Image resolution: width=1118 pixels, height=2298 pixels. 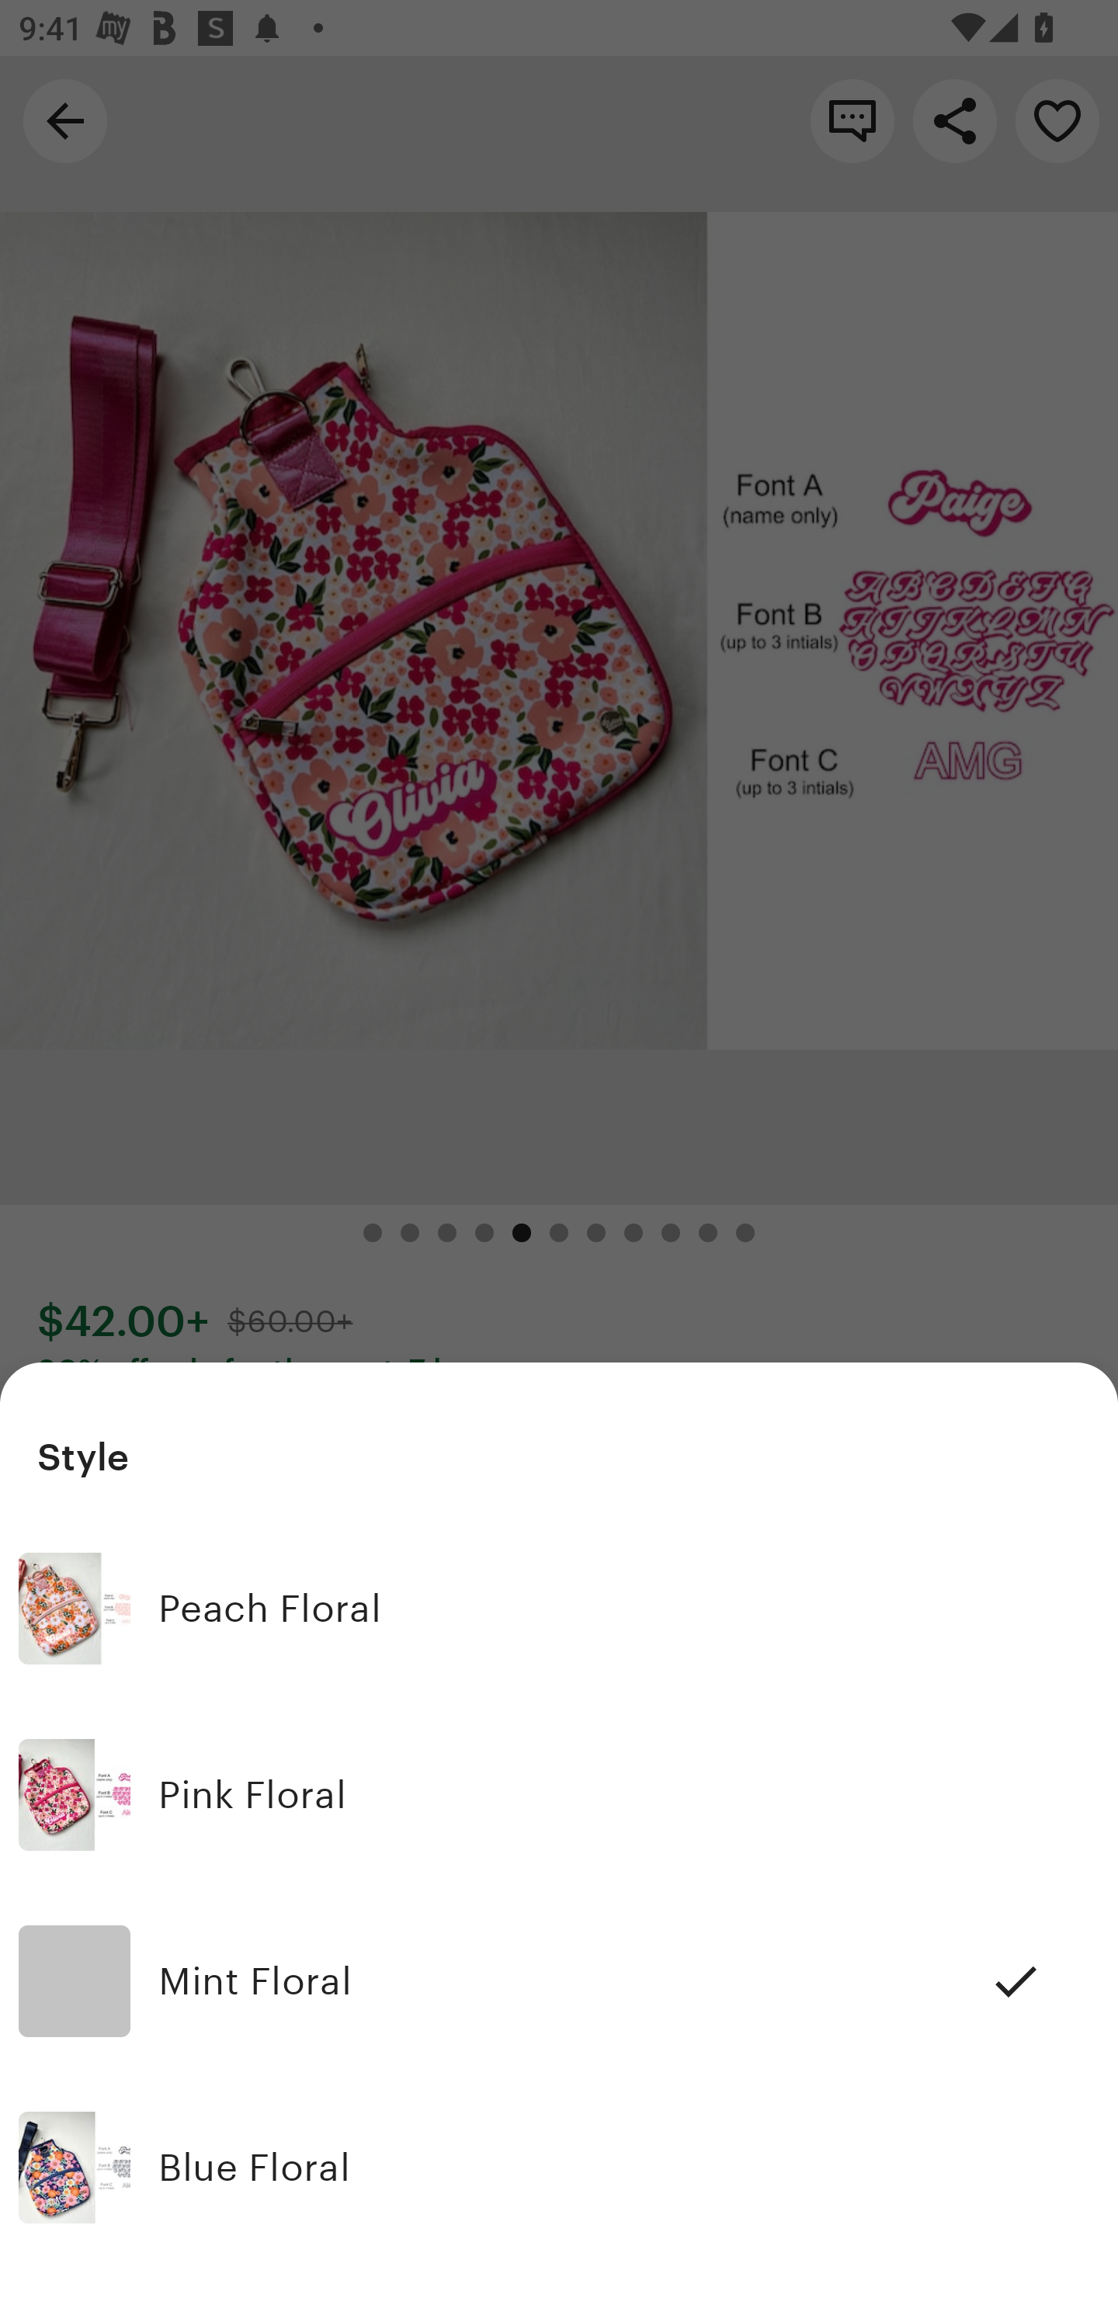 What do you see at coordinates (559, 1981) in the screenshot?
I see `Mint Floral Selected` at bounding box center [559, 1981].